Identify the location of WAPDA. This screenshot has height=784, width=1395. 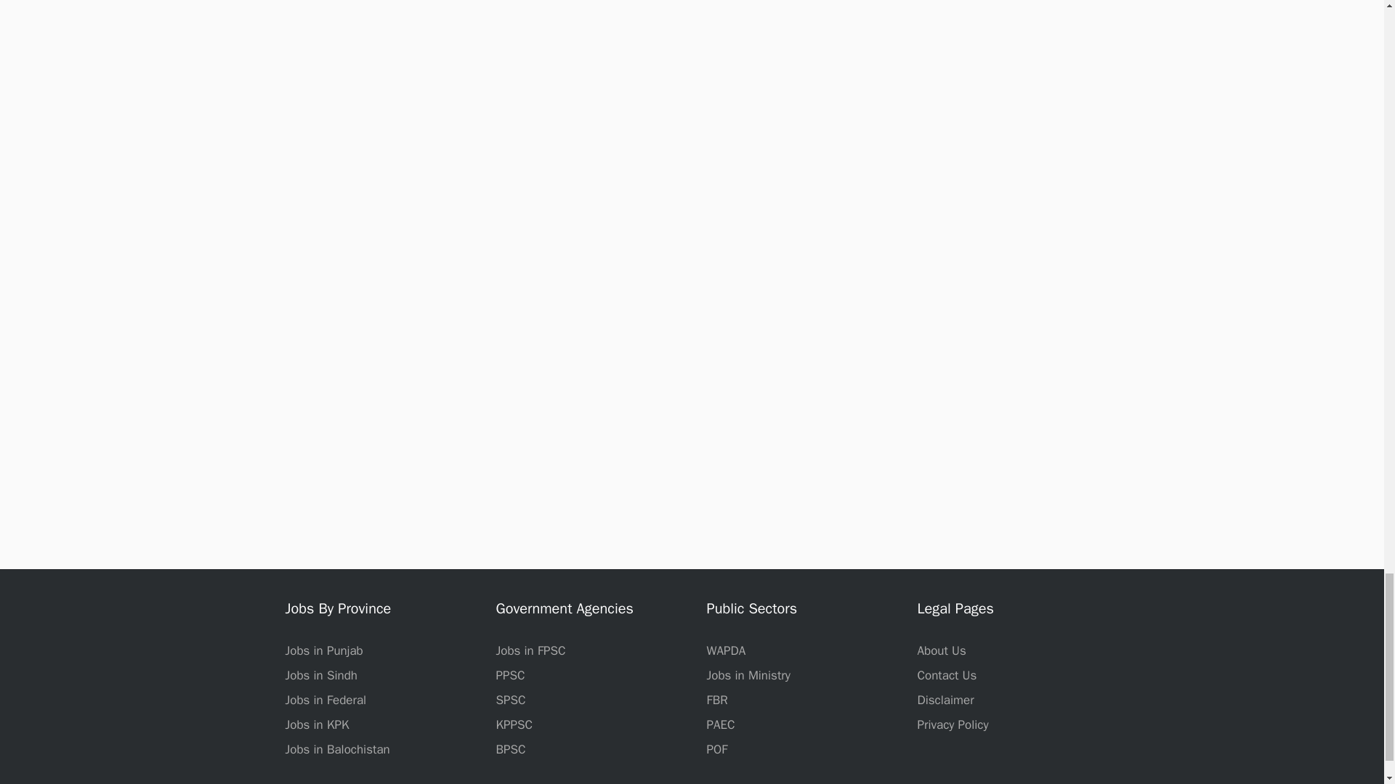
(725, 650).